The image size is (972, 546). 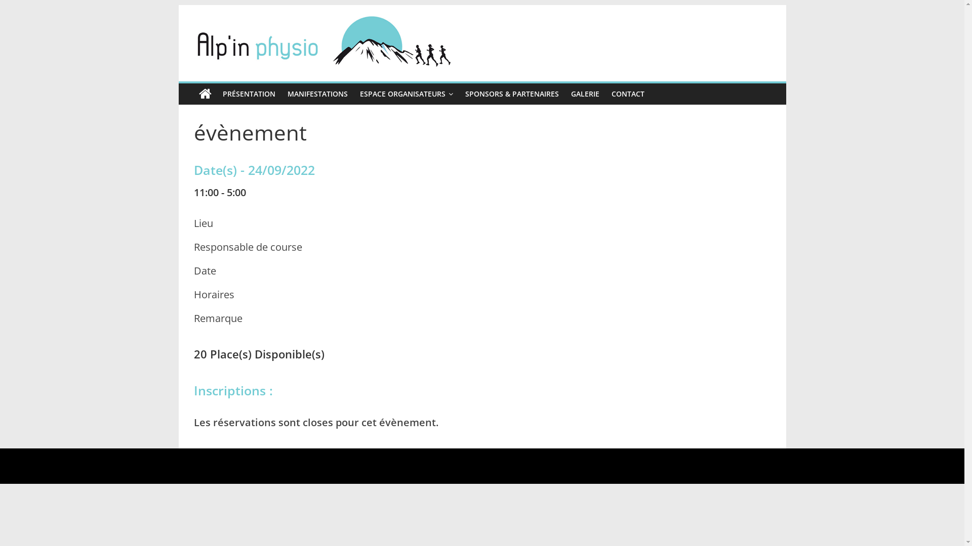 What do you see at coordinates (585, 94) in the screenshot?
I see `GALERIE` at bounding box center [585, 94].